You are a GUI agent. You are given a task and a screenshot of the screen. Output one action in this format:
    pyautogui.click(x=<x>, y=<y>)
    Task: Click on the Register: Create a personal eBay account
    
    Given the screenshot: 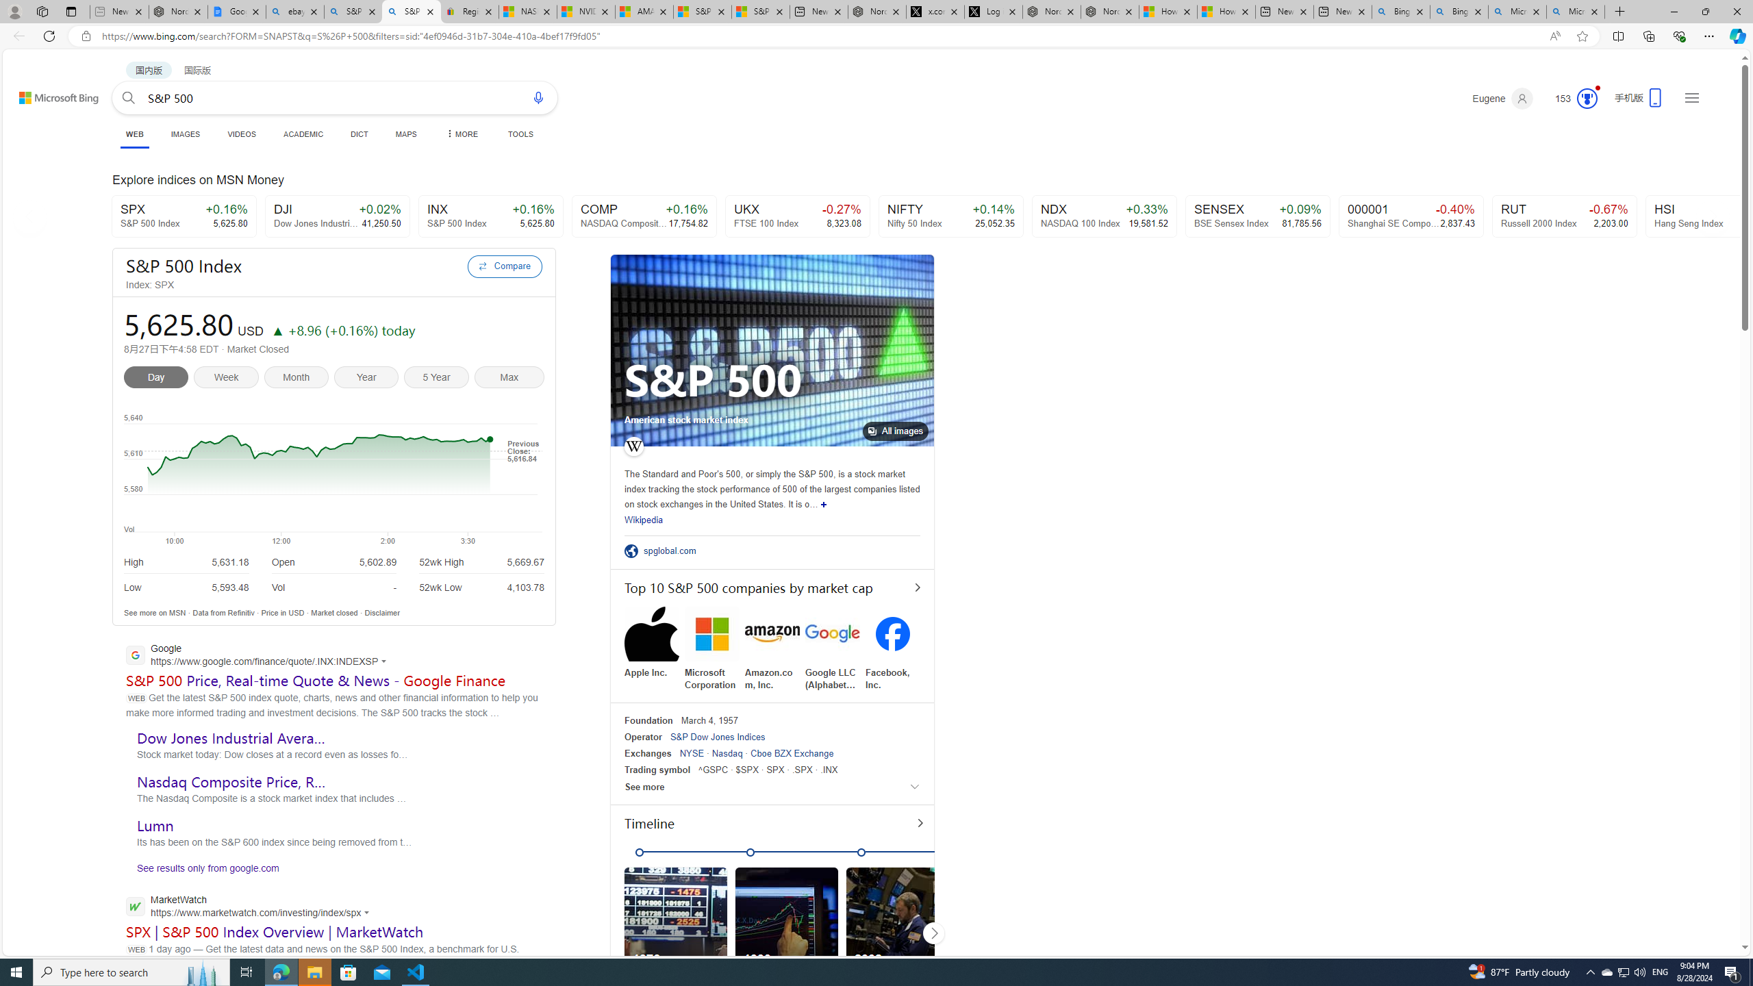 What is the action you would take?
    pyautogui.click(x=470, y=12)
    